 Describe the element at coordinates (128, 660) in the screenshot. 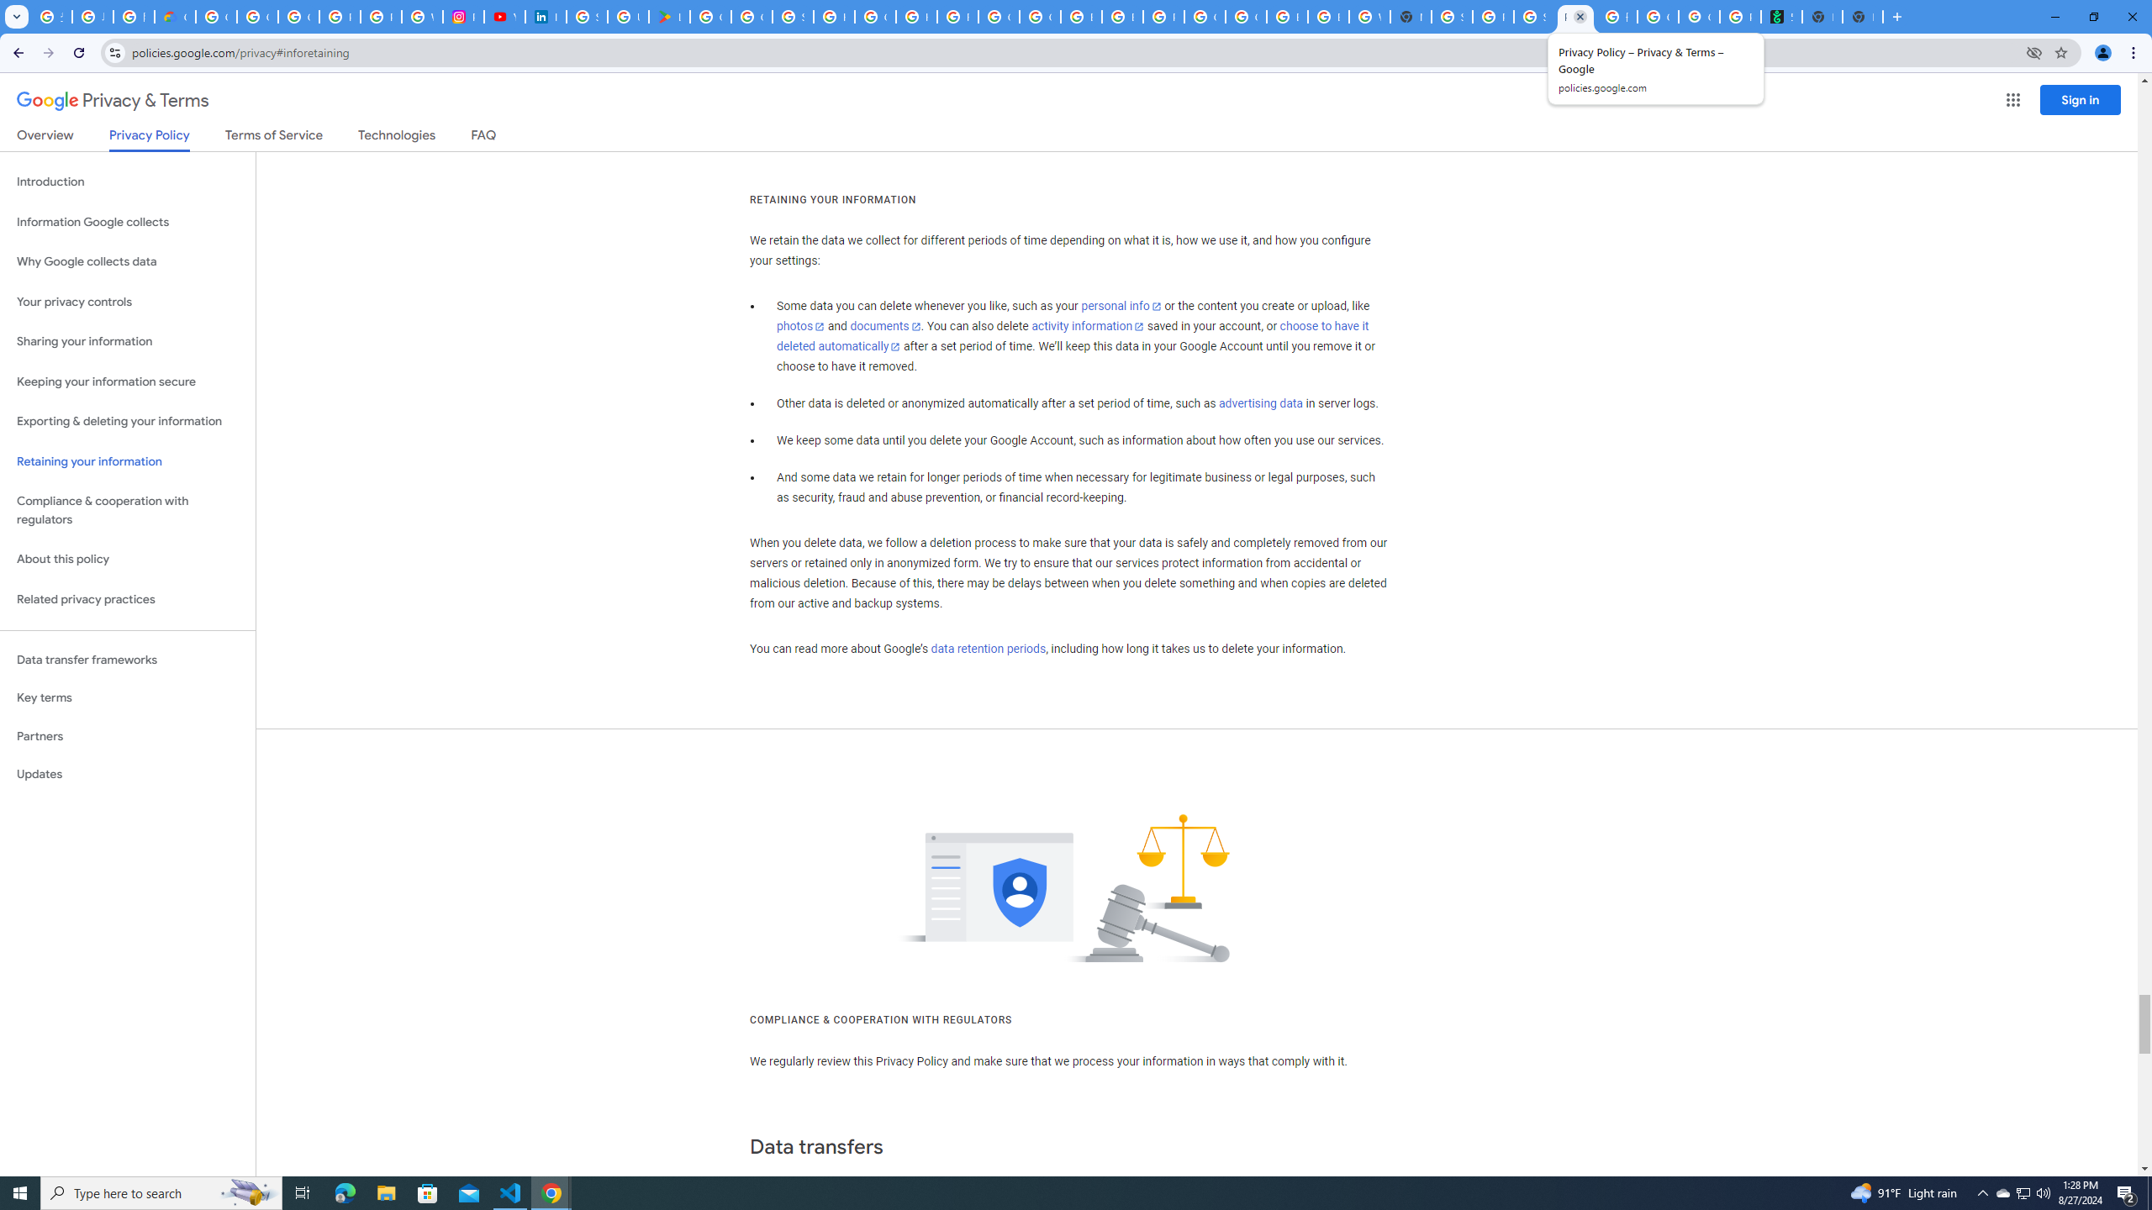

I see `Data transfer frameworks` at that location.